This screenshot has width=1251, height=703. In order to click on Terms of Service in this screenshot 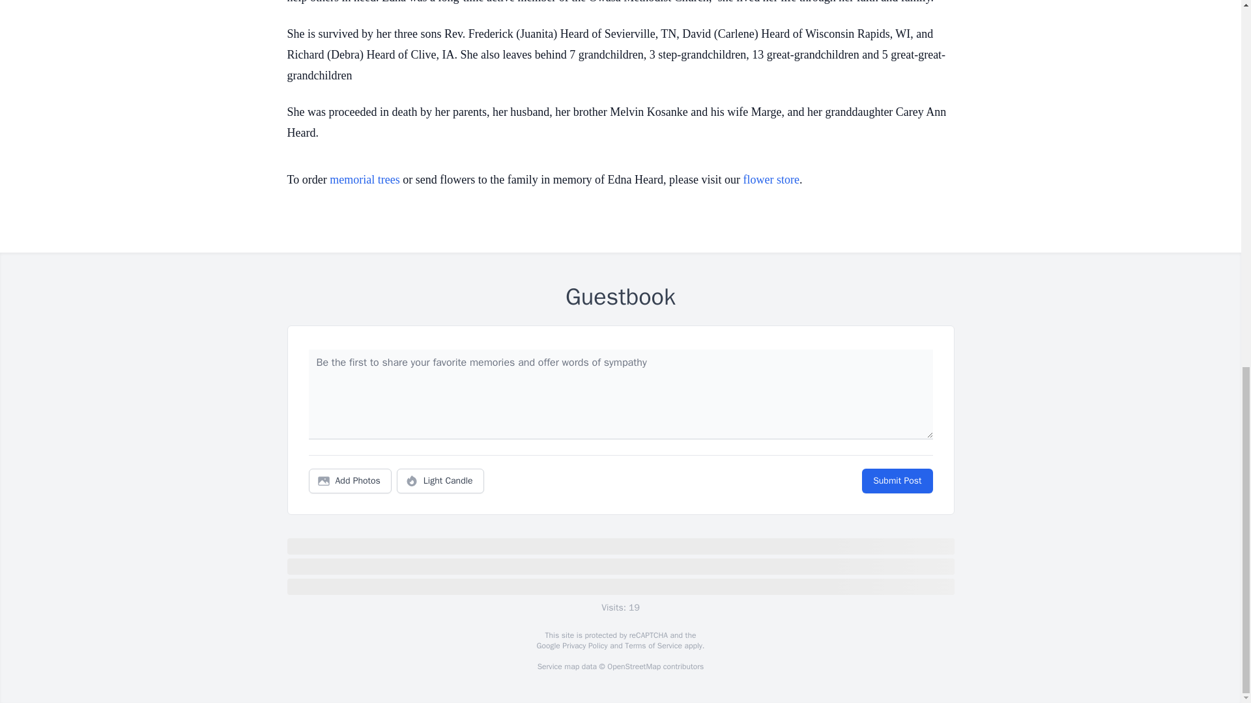, I will do `click(653, 646)`.